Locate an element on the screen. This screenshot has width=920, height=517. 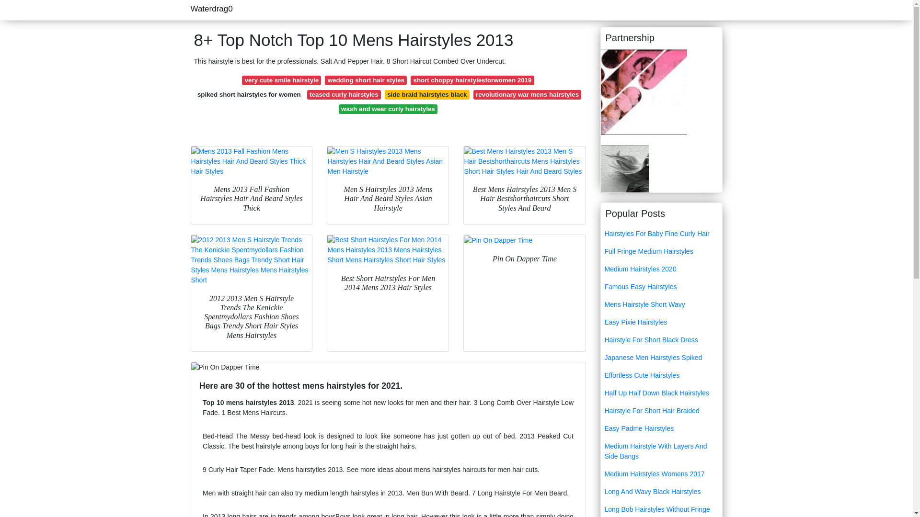
Waterdrag0 is located at coordinates (211, 9).